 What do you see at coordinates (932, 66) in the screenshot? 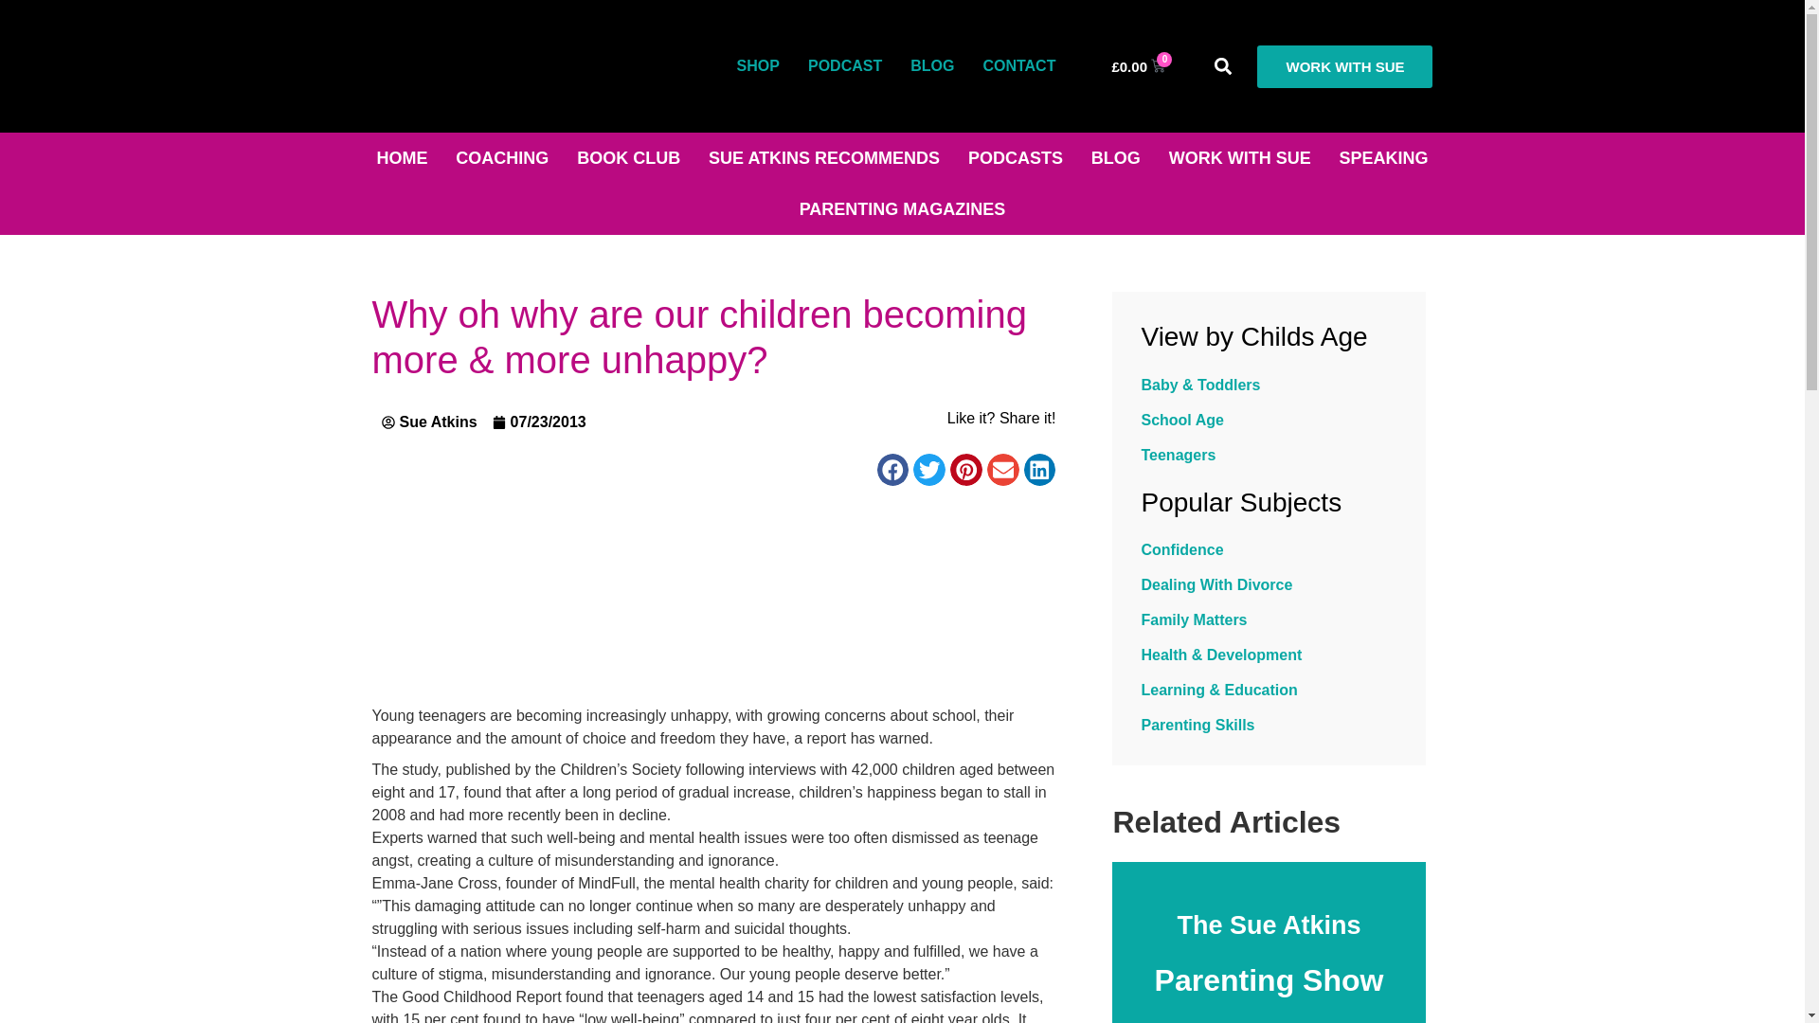
I see `BLOG` at bounding box center [932, 66].